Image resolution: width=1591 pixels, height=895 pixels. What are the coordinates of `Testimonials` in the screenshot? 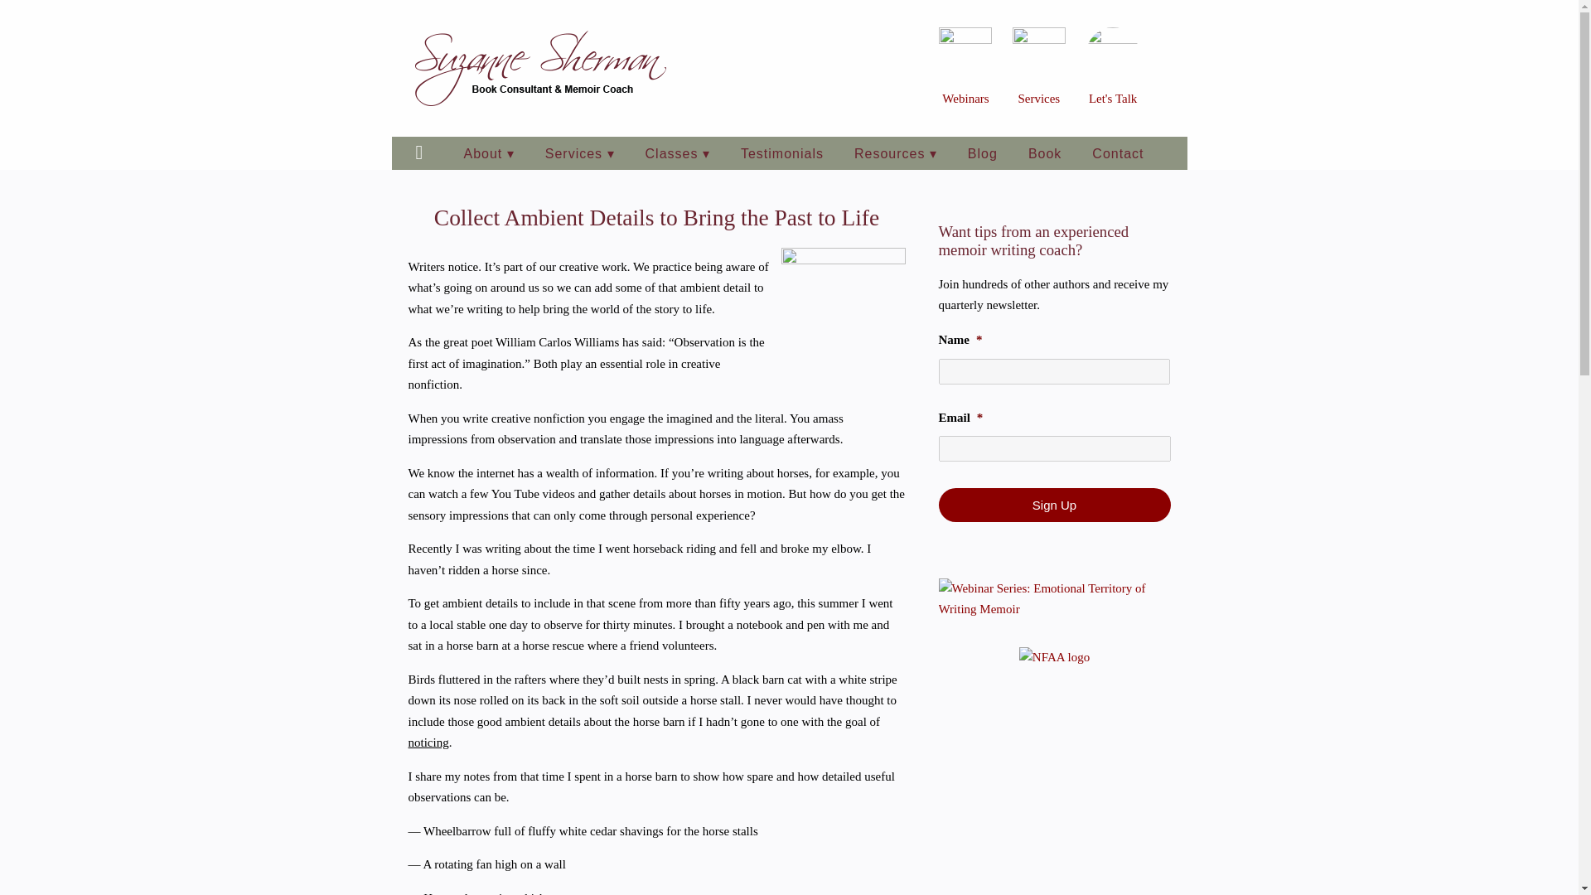 It's located at (781, 153).